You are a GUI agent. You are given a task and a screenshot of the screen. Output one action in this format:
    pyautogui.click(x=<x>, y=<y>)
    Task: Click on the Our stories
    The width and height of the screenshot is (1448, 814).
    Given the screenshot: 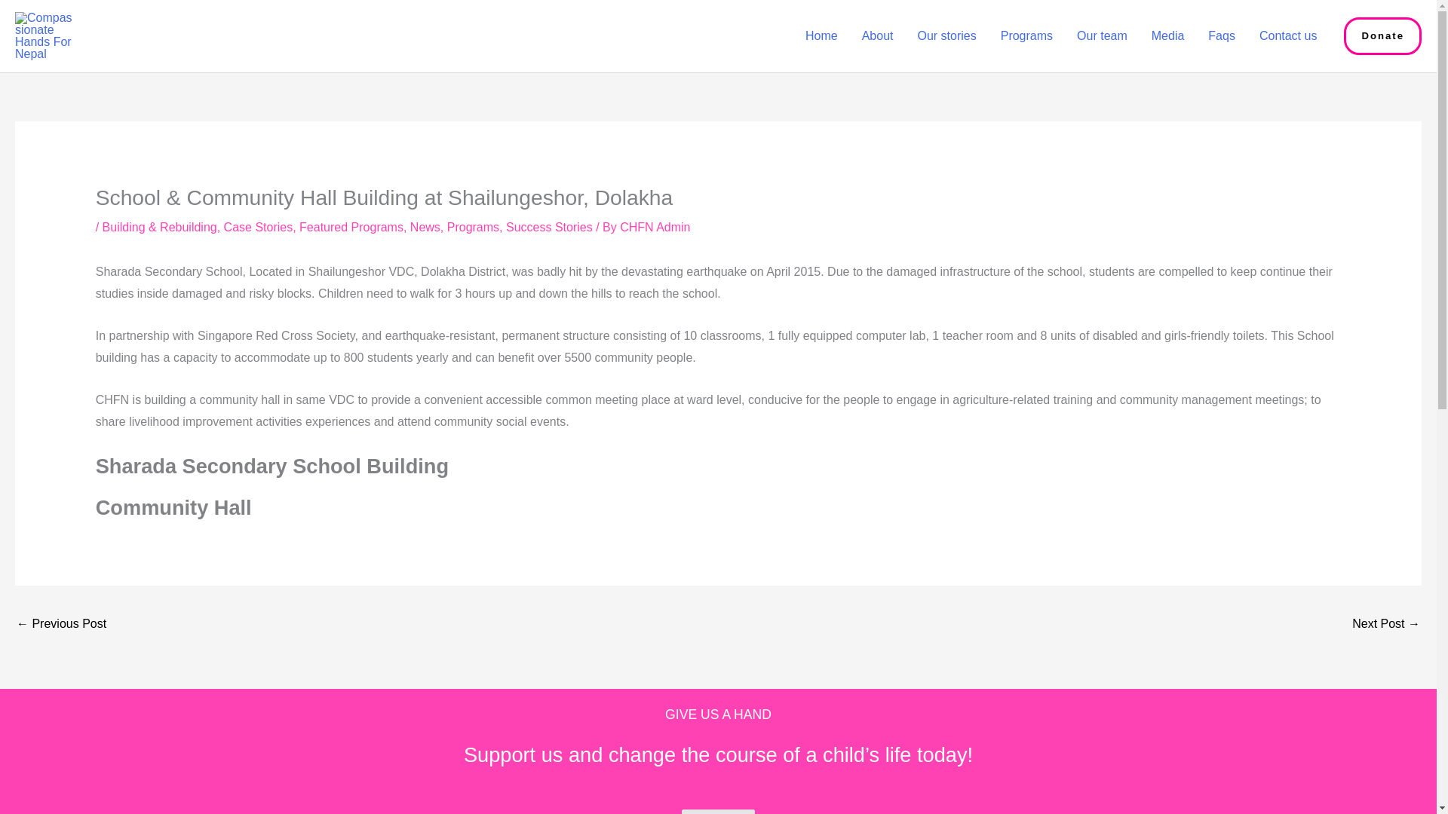 What is the action you would take?
    pyautogui.click(x=946, y=36)
    